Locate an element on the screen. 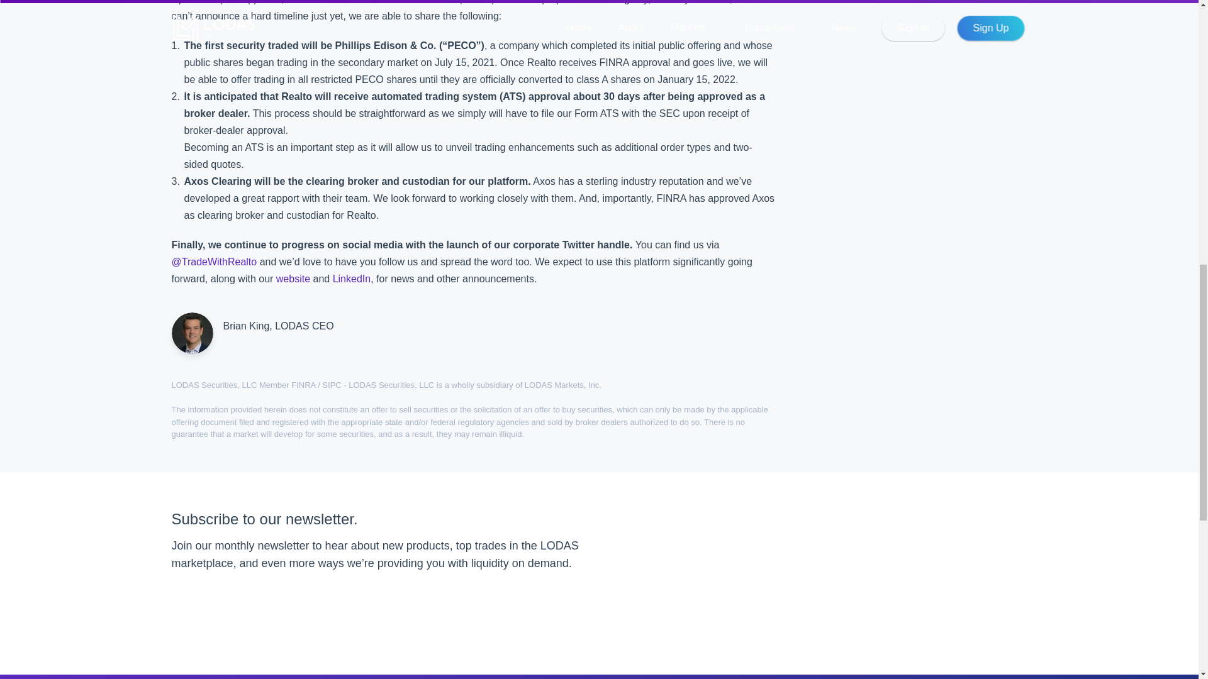 The height and width of the screenshot is (679, 1208). LinkedIn is located at coordinates (352, 279).